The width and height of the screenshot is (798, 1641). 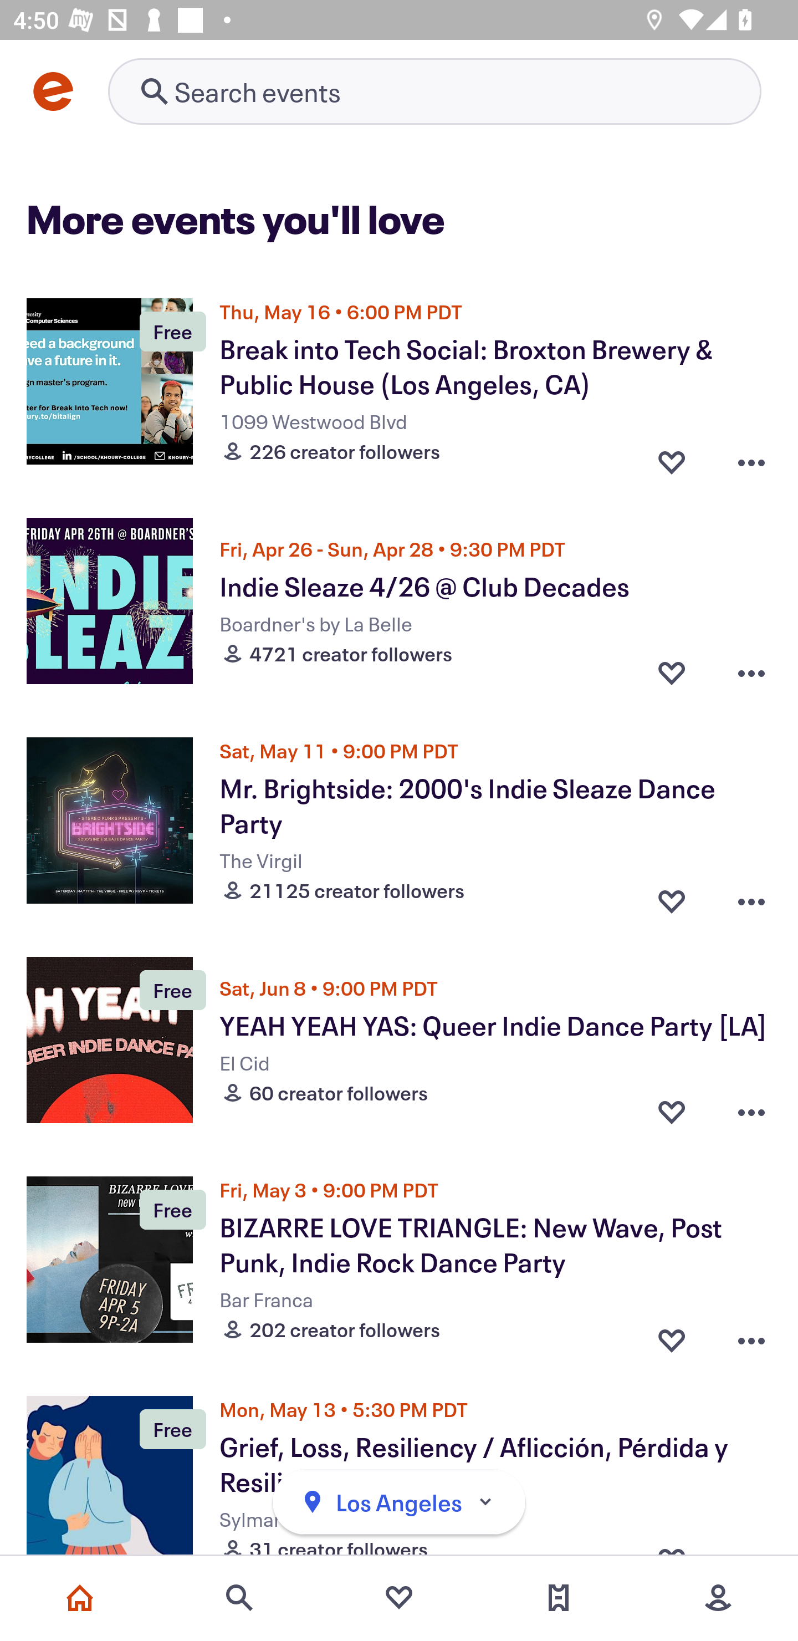 What do you see at coordinates (718, 1598) in the screenshot?
I see `More` at bounding box center [718, 1598].